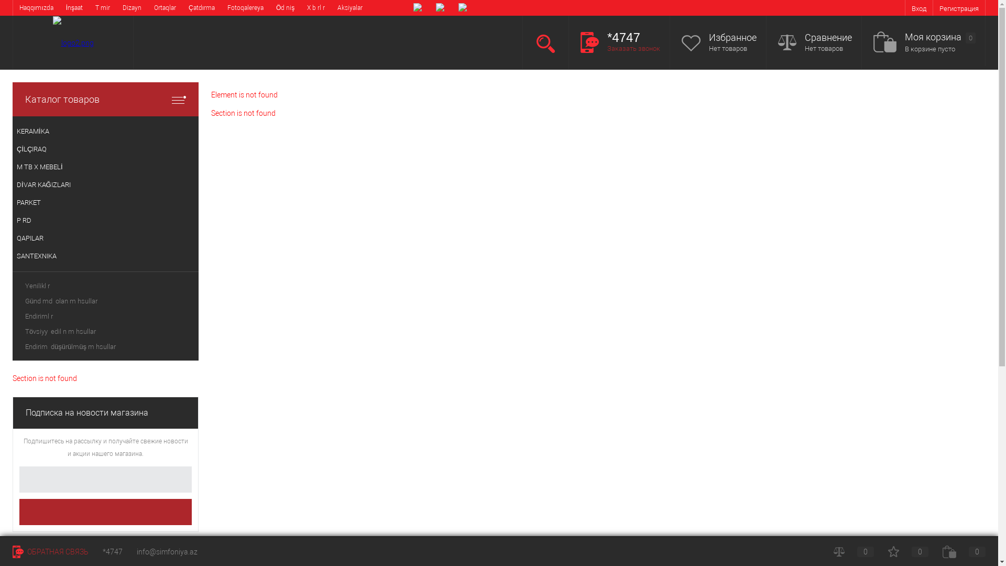 The height and width of the screenshot is (566, 1006). Describe the element at coordinates (105, 550) in the screenshot. I see `7baddd90273558a8d9125d75bb090061.jpg` at that location.